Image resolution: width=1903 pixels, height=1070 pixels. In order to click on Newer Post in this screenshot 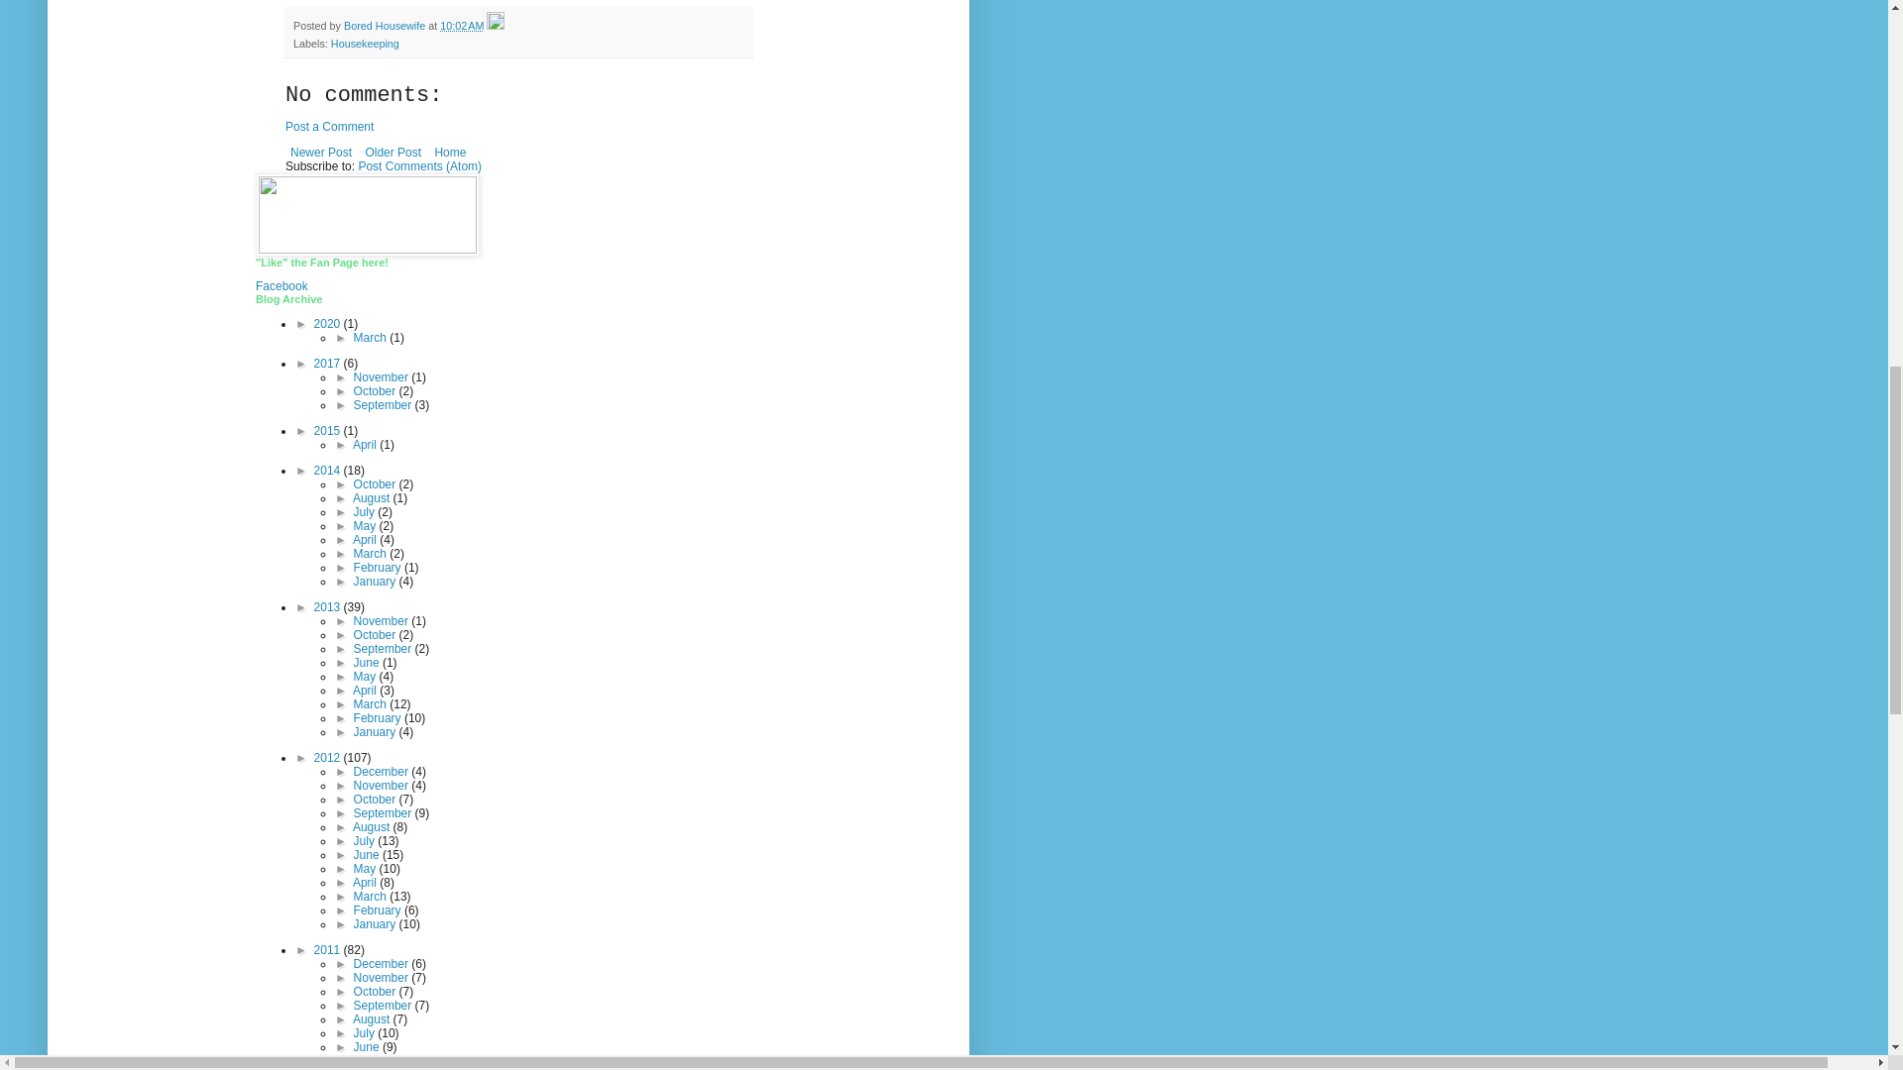, I will do `click(321, 153)`.